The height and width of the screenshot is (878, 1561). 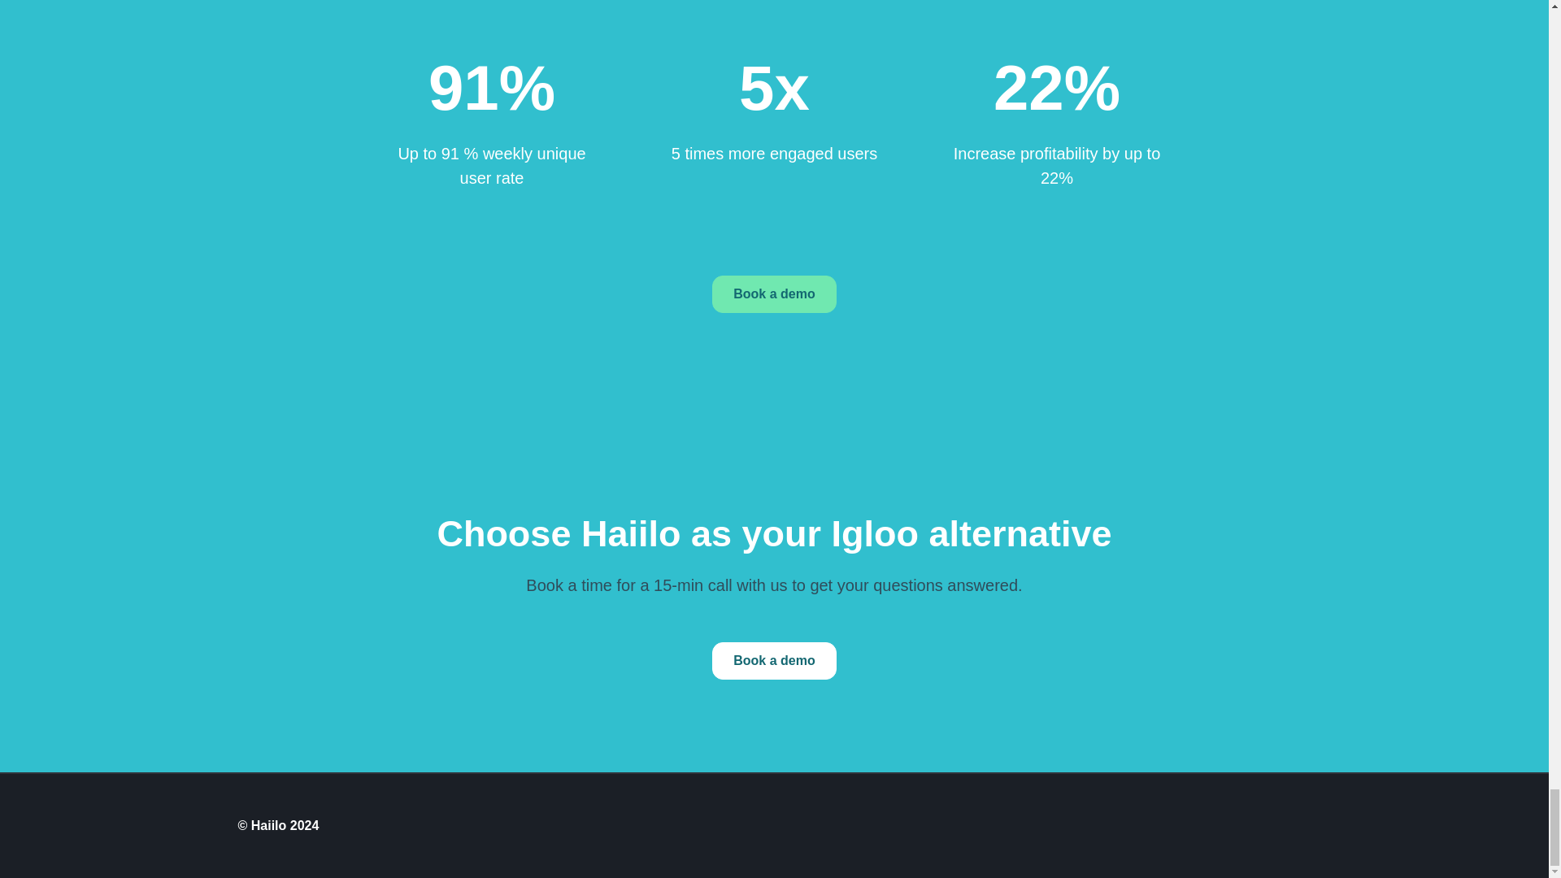 What do you see at coordinates (1263, 829) in the screenshot?
I see `LinkedIn` at bounding box center [1263, 829].